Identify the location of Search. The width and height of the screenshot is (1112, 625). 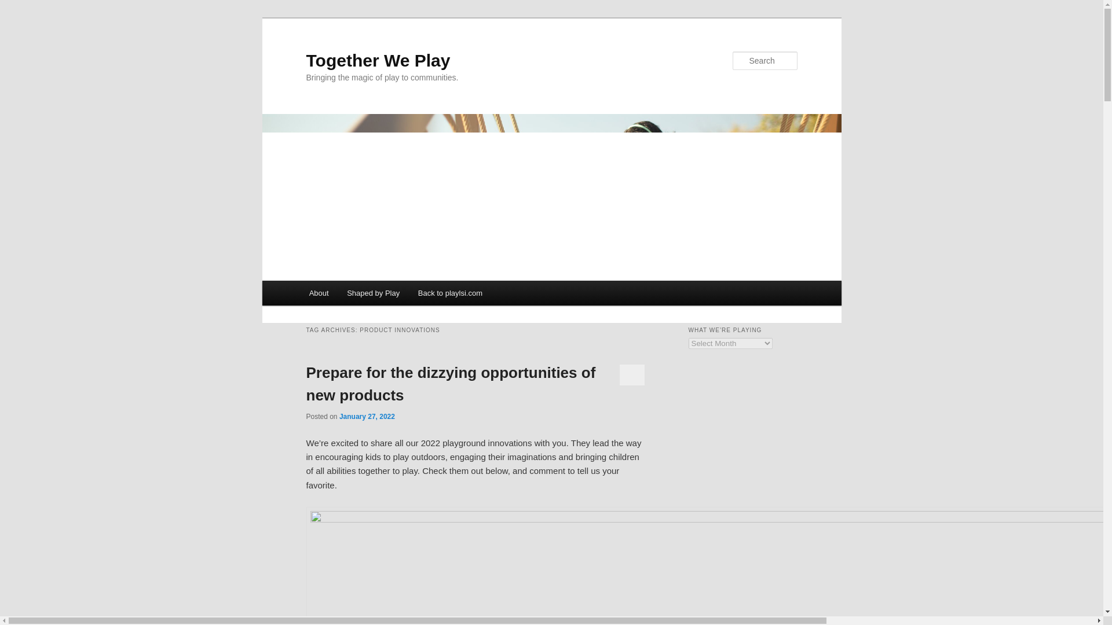
(19, 6).